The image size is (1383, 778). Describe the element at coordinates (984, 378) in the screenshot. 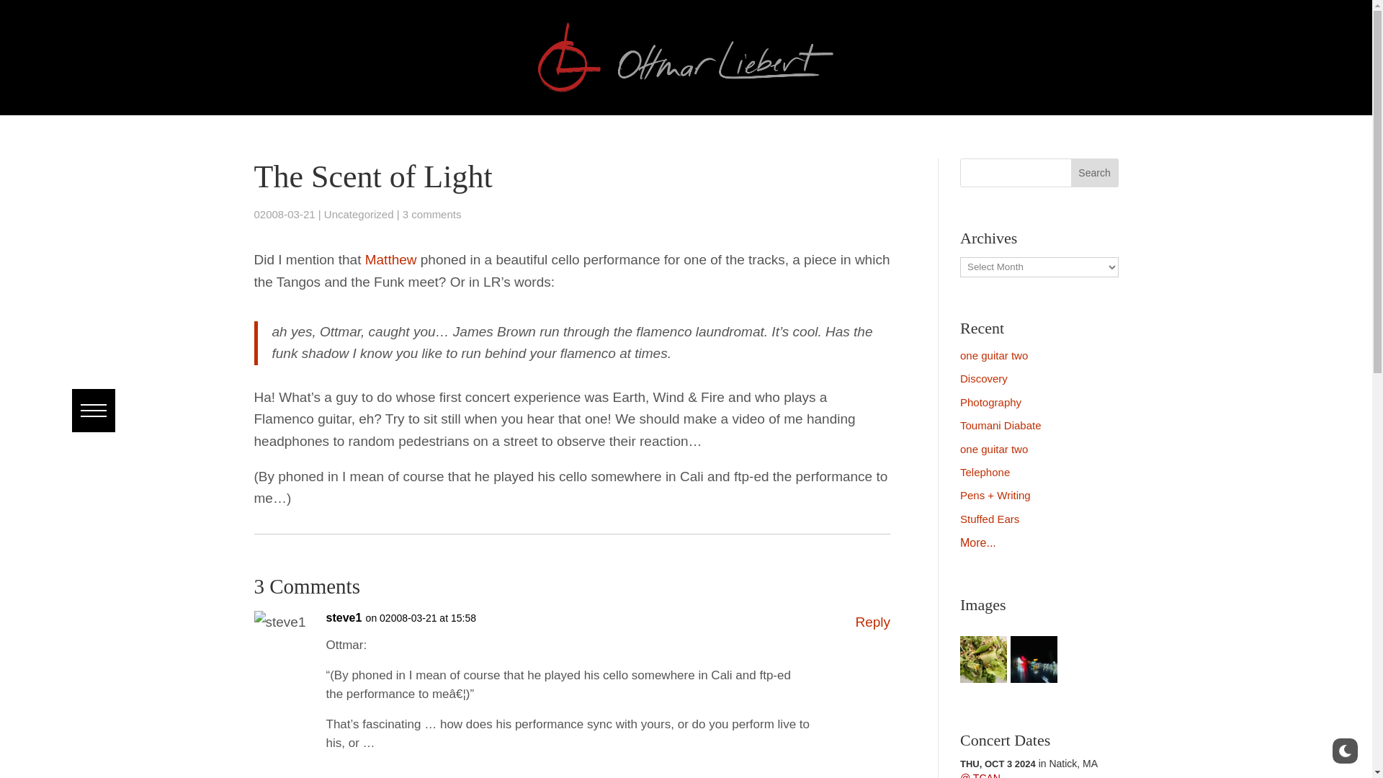

I see `Discovery` at that location.